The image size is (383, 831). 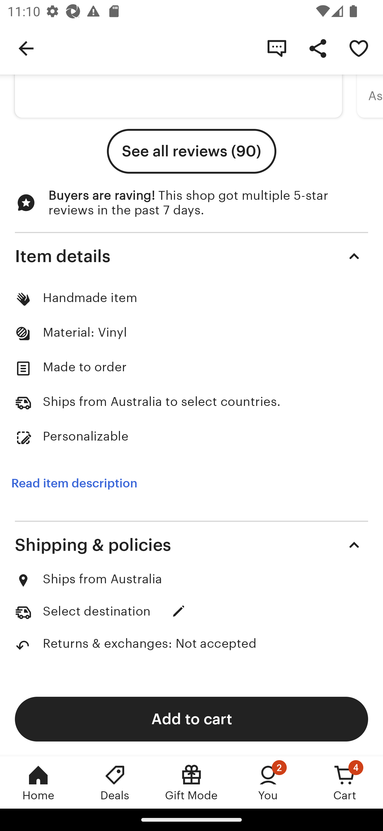 What do you see at coordinates (318, 48) in the screenshot?
I see `Share` at bounding box center [318, 48].